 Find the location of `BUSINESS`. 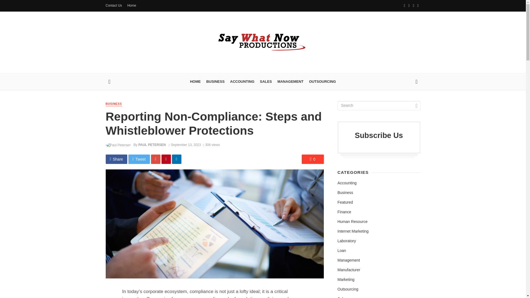

BUSINESS is located at coordinates (215, 82).